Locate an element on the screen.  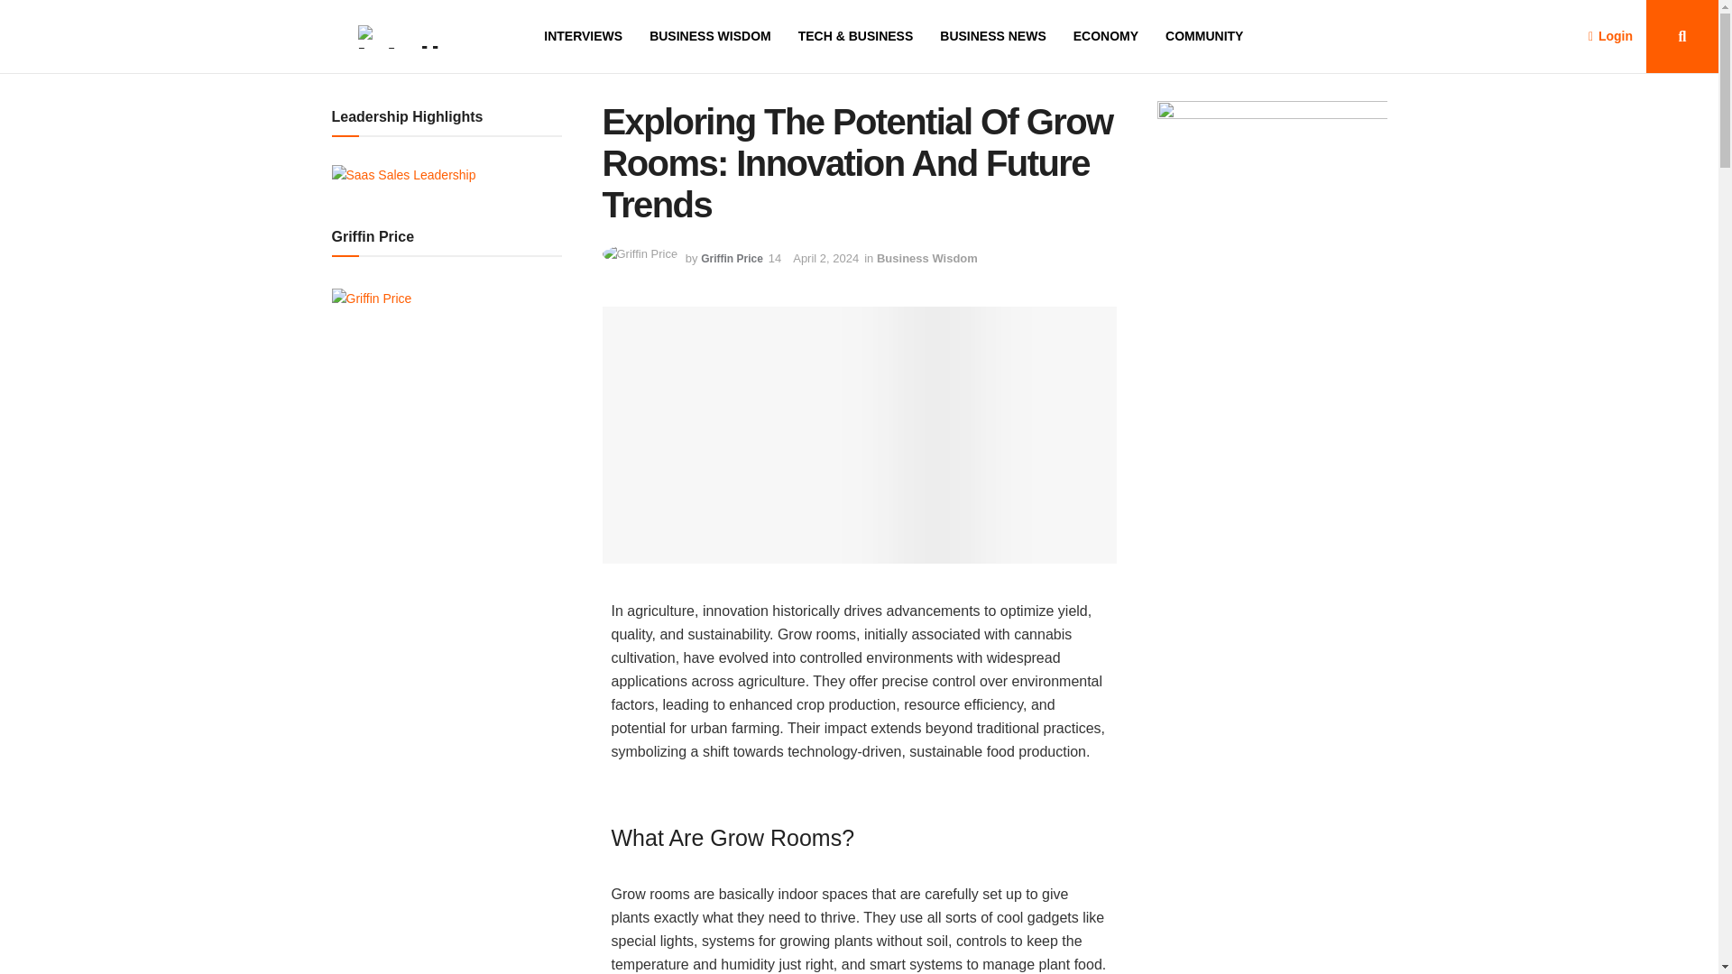
INTERVIEWS is located at coordinates (583, 36).